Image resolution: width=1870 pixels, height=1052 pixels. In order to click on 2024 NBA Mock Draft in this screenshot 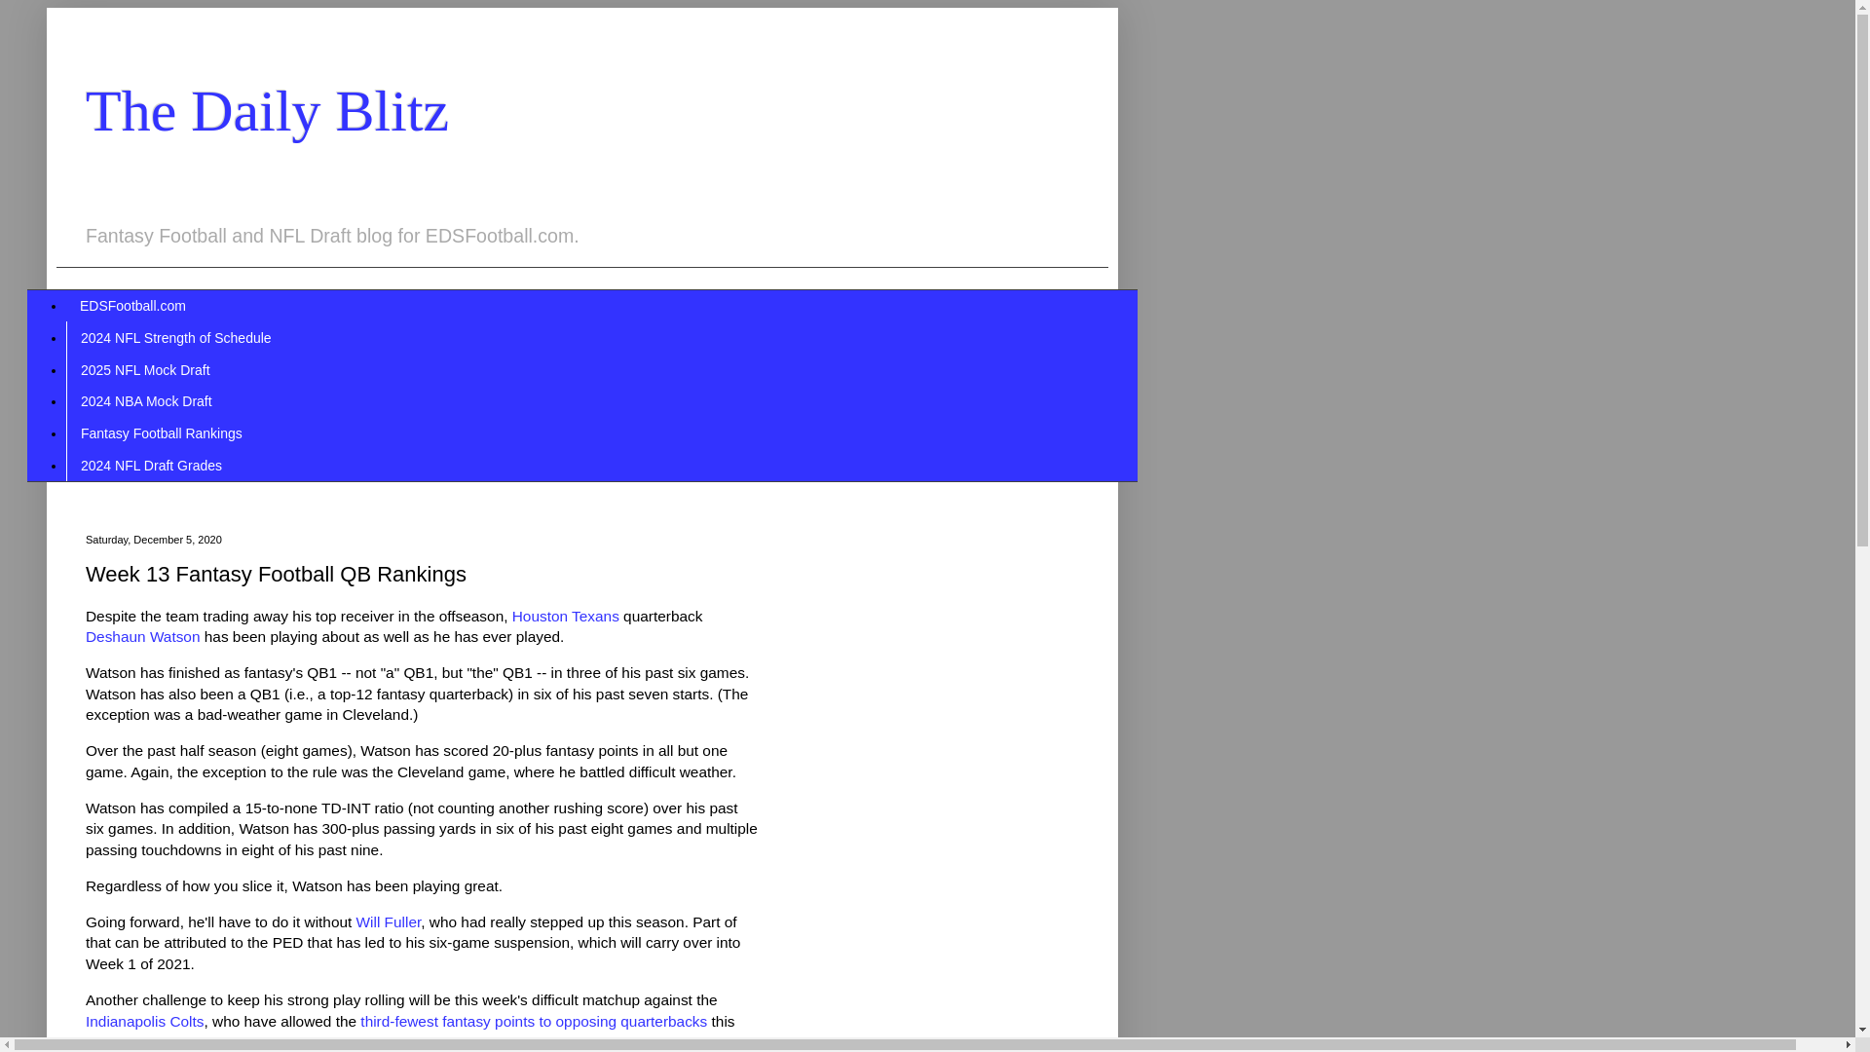, I will do `click(146, 401)`.